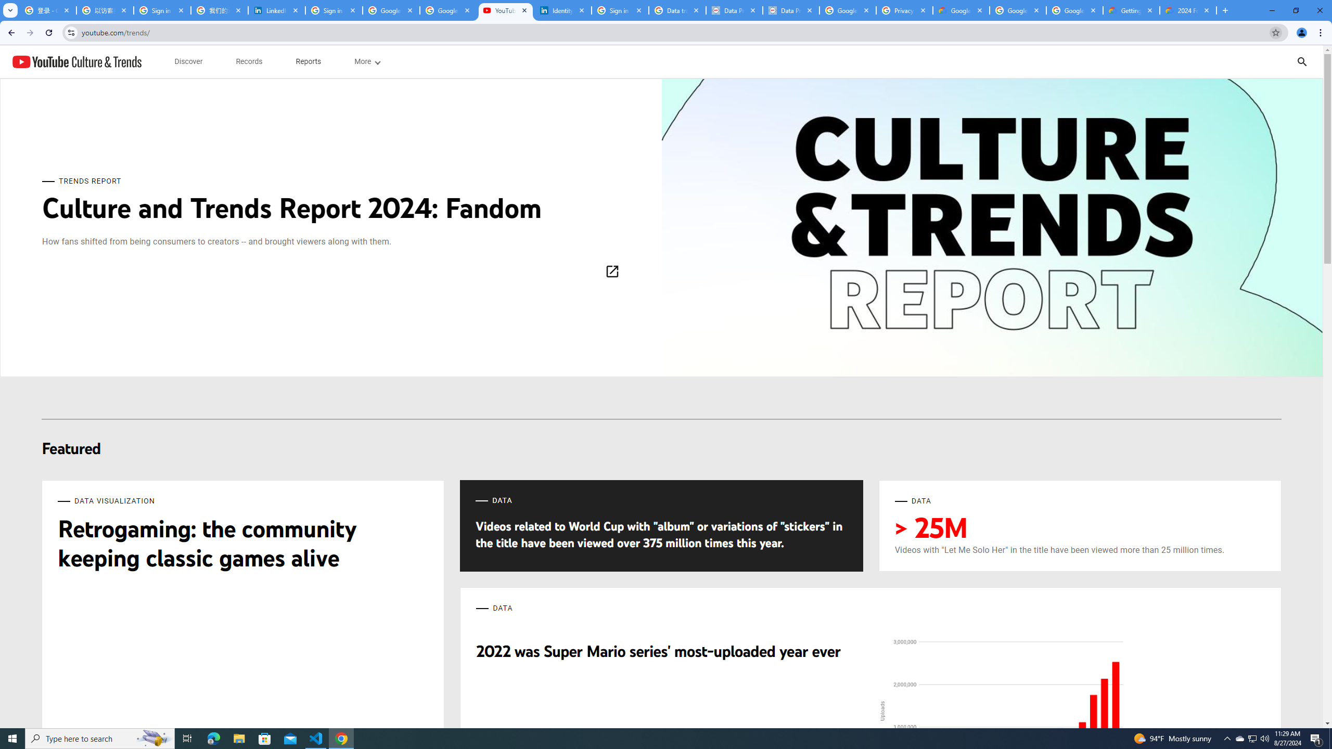 This screenshot has width=1332, height=749. I want to click on Sign in - Google Accounts, so click(334, 10).